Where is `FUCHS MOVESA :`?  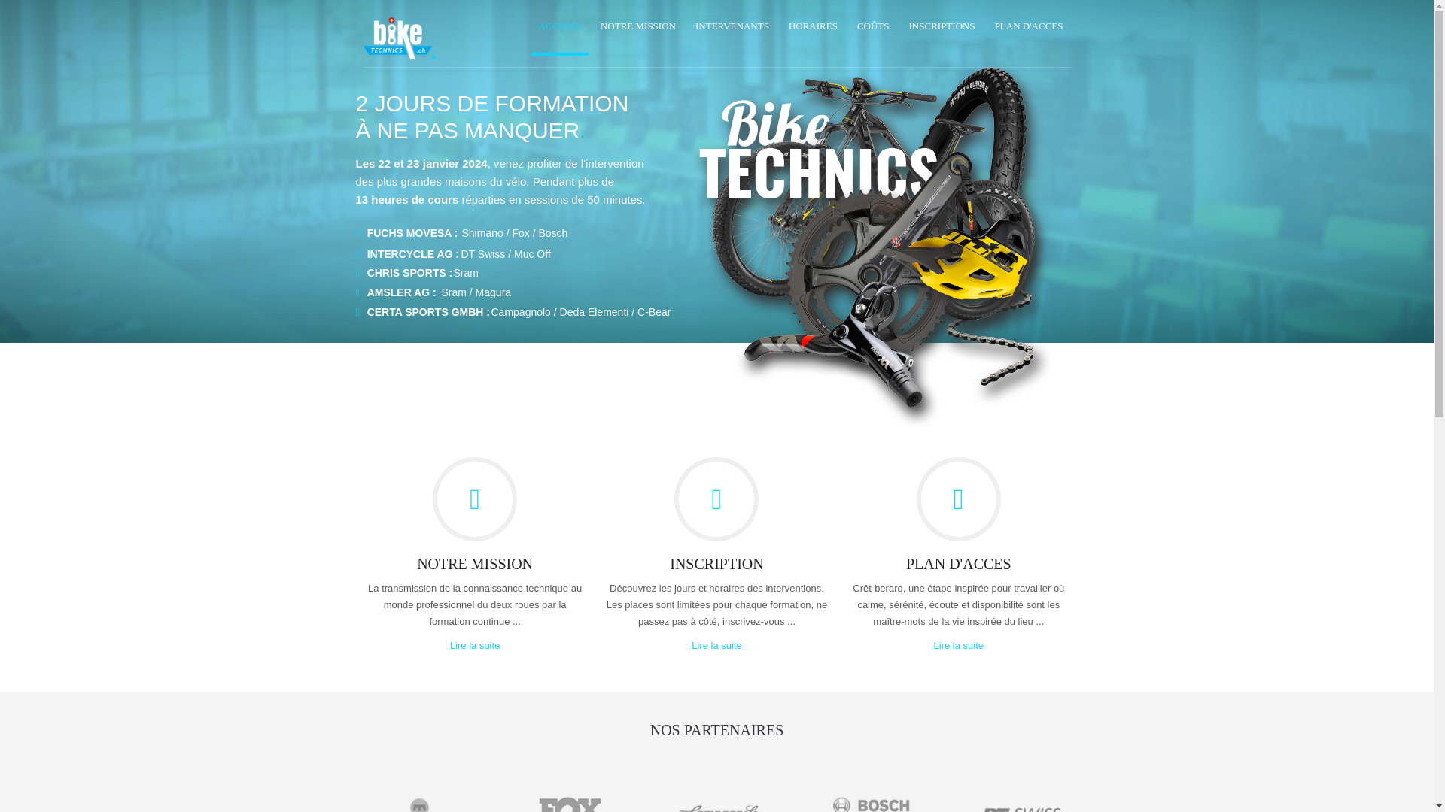
FUCHS MOVESA : is located at coordinates (412, 233).